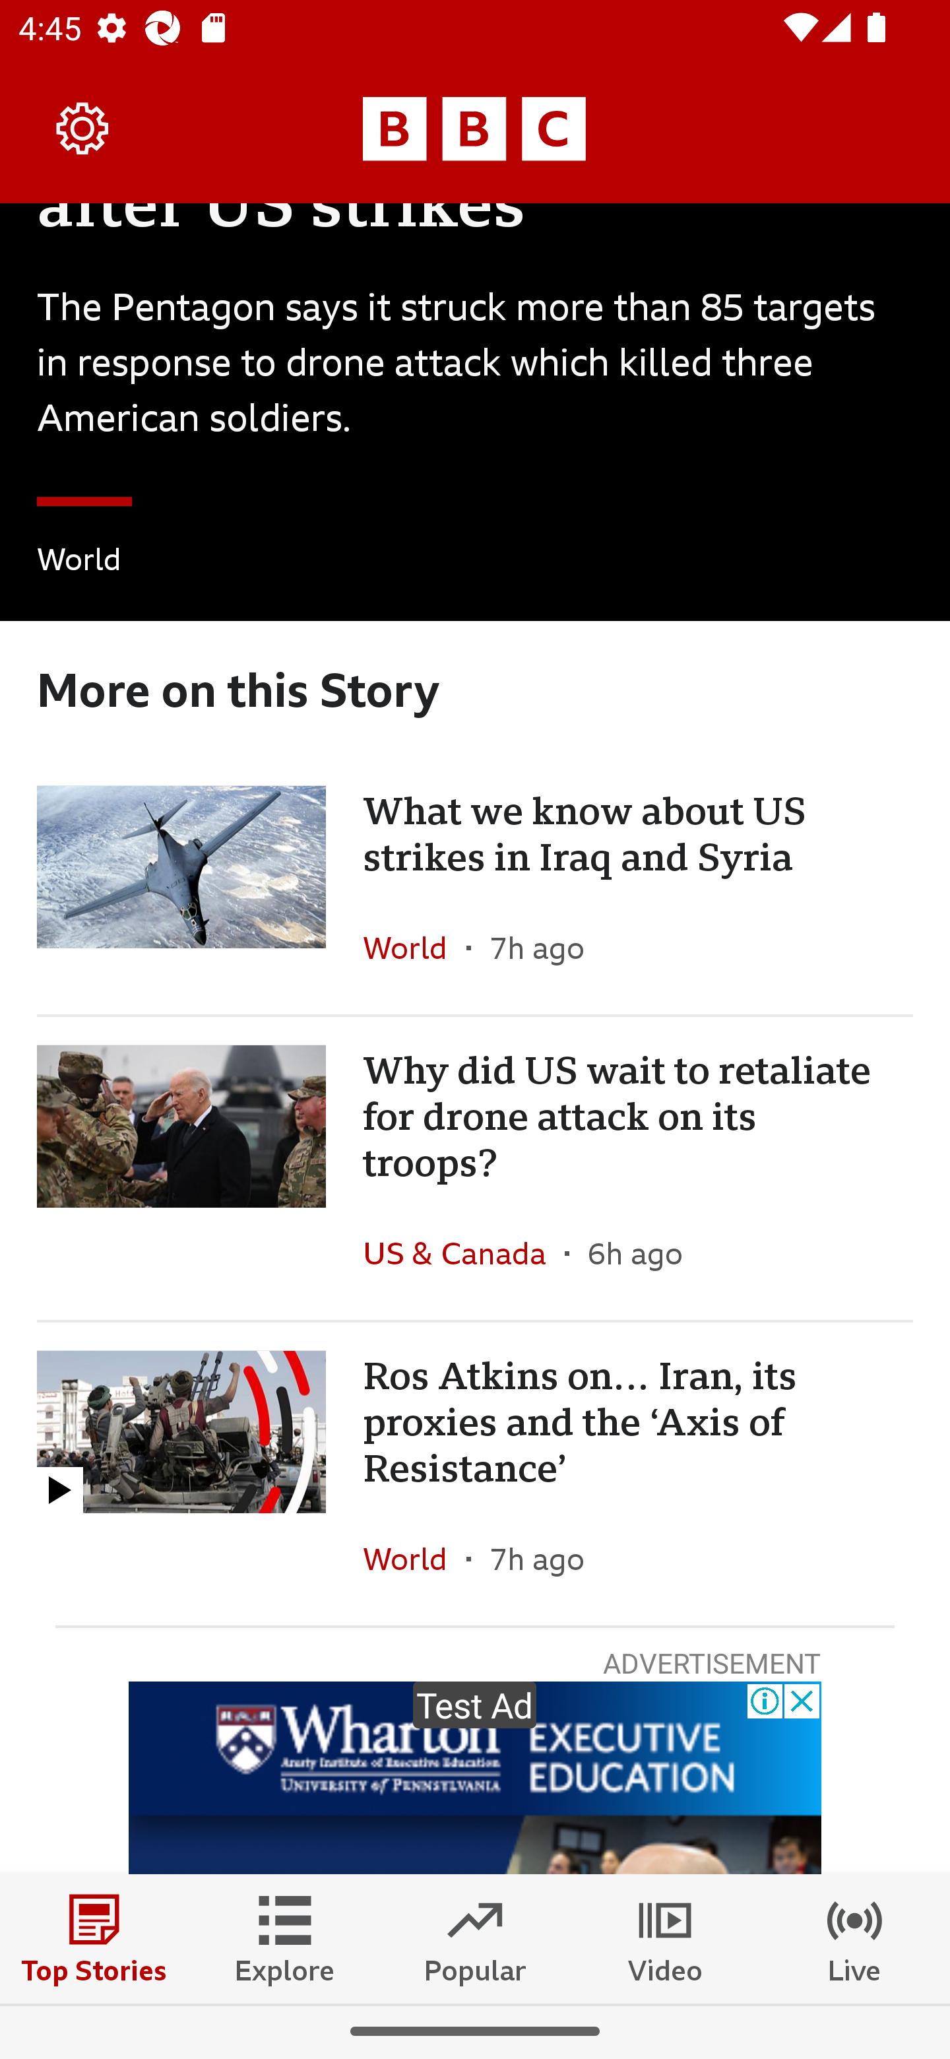  Describe the element at coordinates (475, 1938) in the screenshot. I see `Popular` at that location.